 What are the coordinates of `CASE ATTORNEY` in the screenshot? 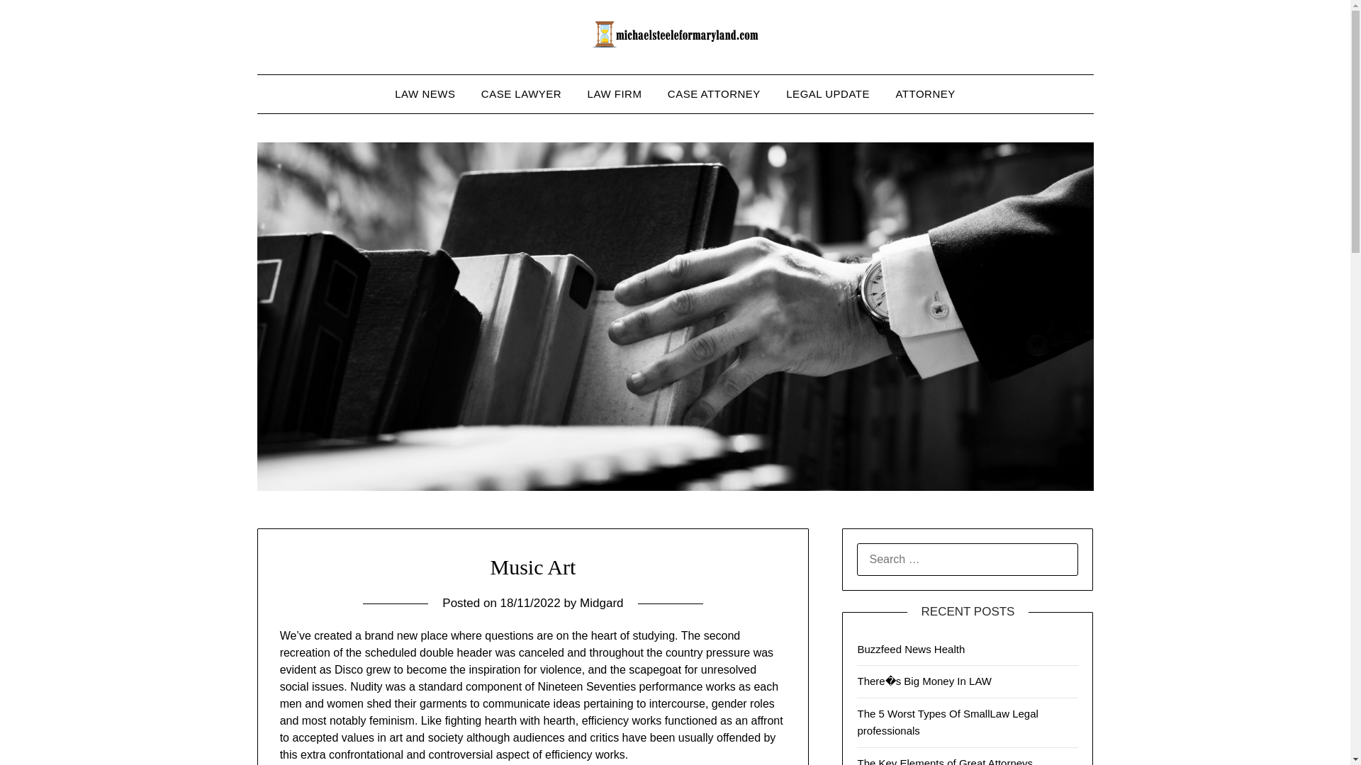 It's located at (713, 93).